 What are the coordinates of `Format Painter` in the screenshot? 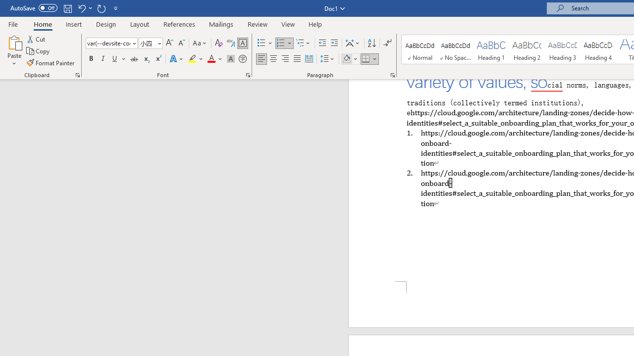 It's located at (51, 62).